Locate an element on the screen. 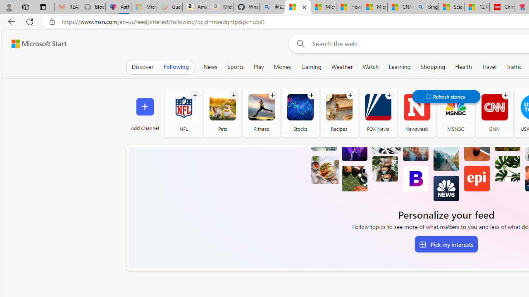 Image resolution: width=529 pixels, height=297 pixels. Workspaces is located at coordinates (25, 7).